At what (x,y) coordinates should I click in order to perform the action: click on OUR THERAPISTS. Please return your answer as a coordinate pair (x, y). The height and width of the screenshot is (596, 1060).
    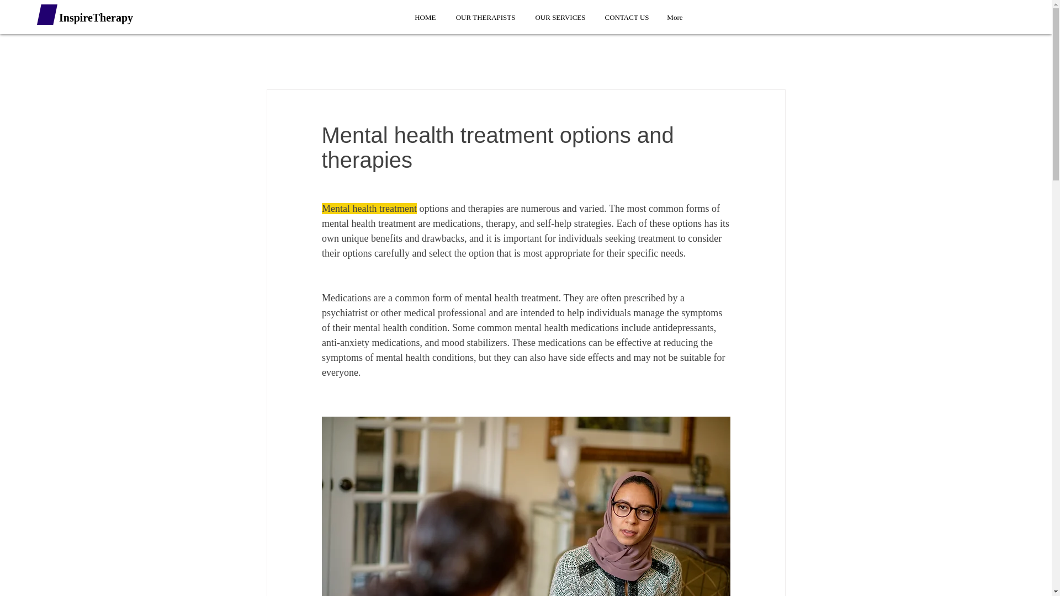
    Looking at the image, I should click on (484, 18).